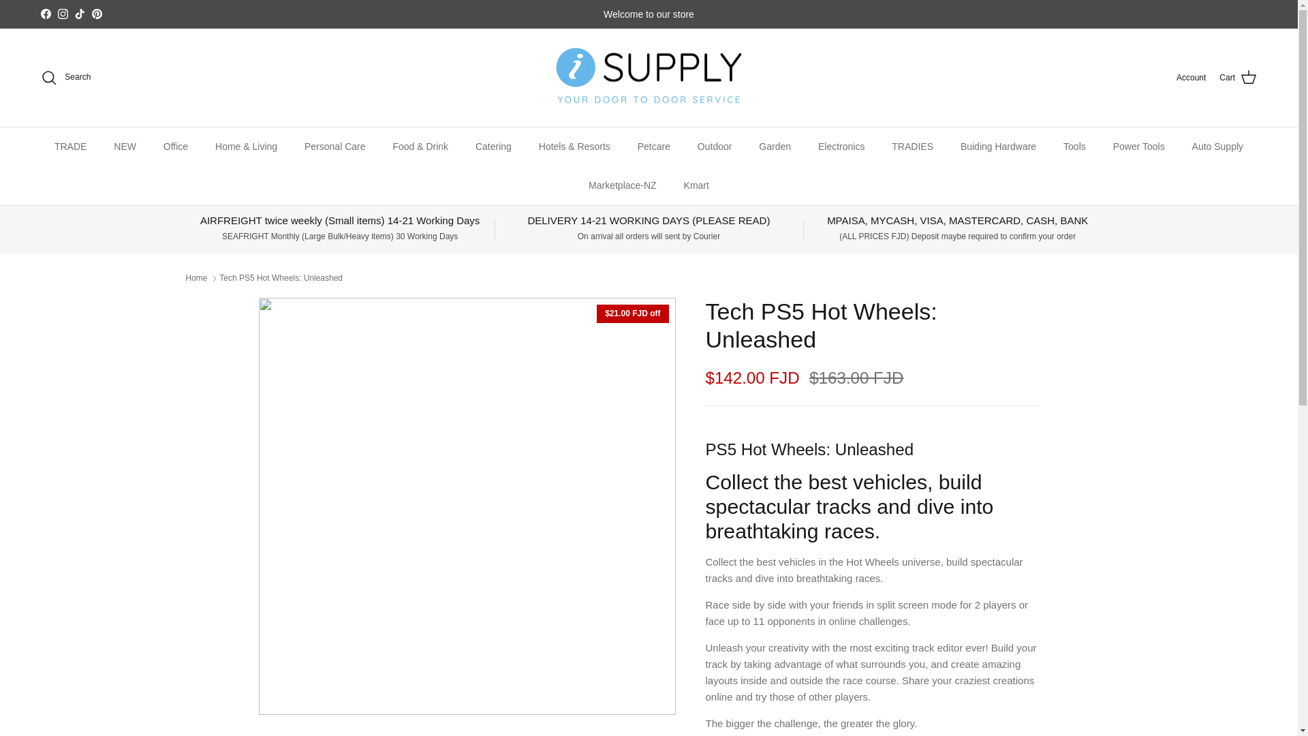  I want to click on i Supply Solutions NZ   on Facebook, so click(45, 14).